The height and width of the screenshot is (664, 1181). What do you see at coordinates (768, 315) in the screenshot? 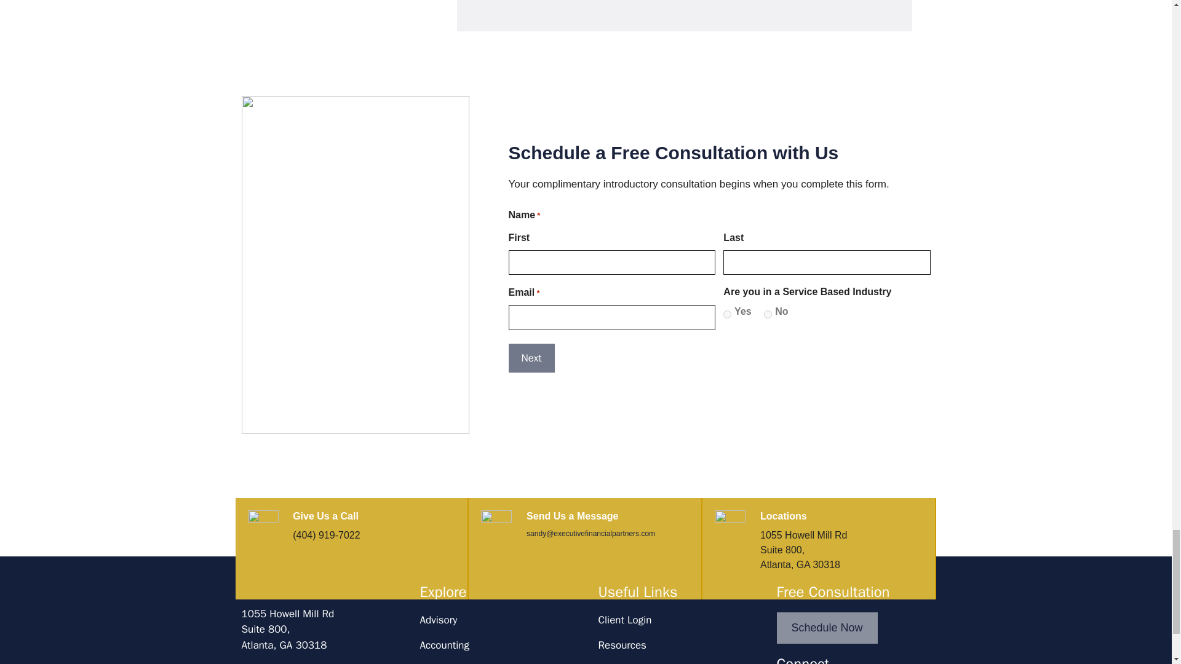
I see `No` at bounding box center [768, 315].